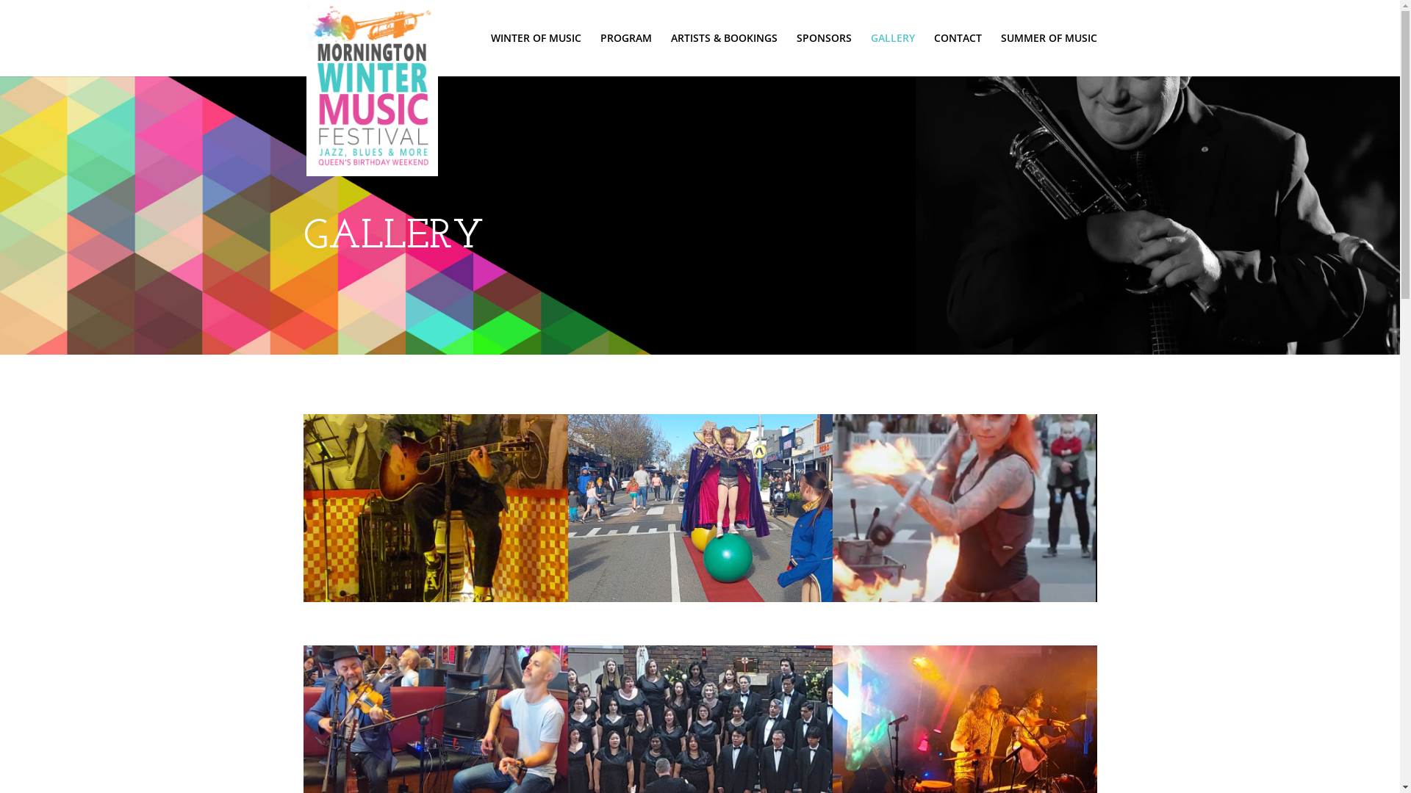 This screenshot has width=1411, height=793. What do you see at coordinates (435, 598) in the screenshot?
I see `Screenshot (442)` at bounding box center [435, 598].